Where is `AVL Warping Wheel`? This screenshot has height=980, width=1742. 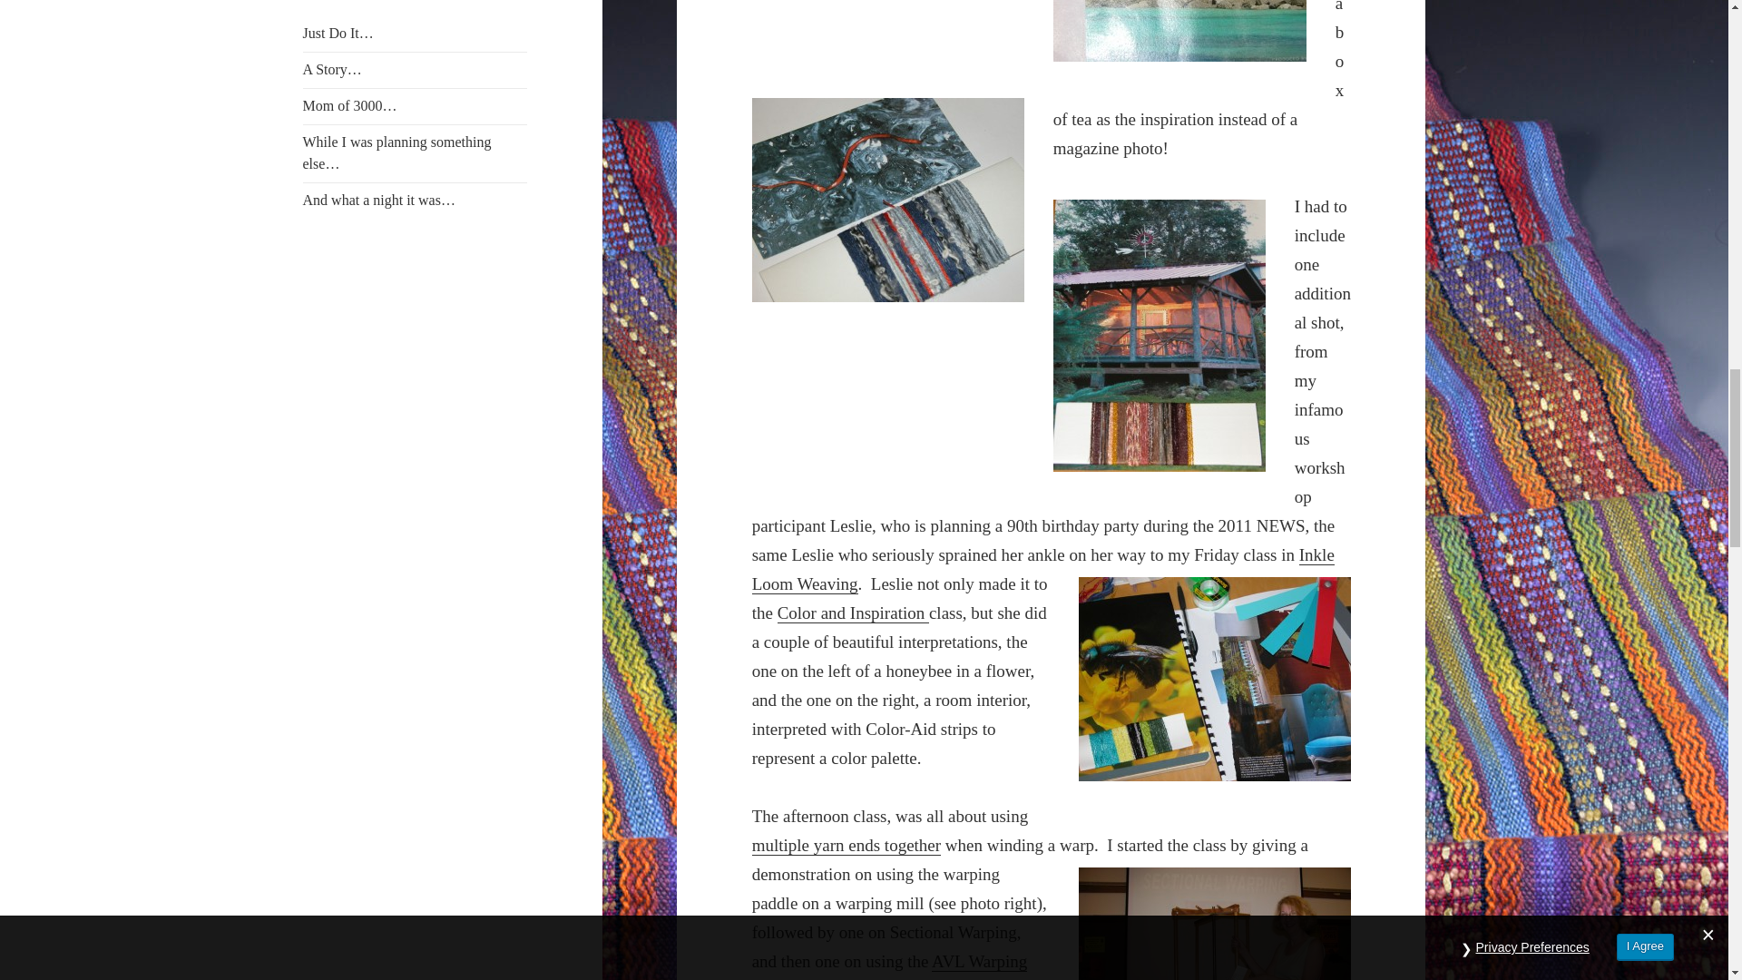 AVL Warping Wheel is located at coordinates (889, 965).